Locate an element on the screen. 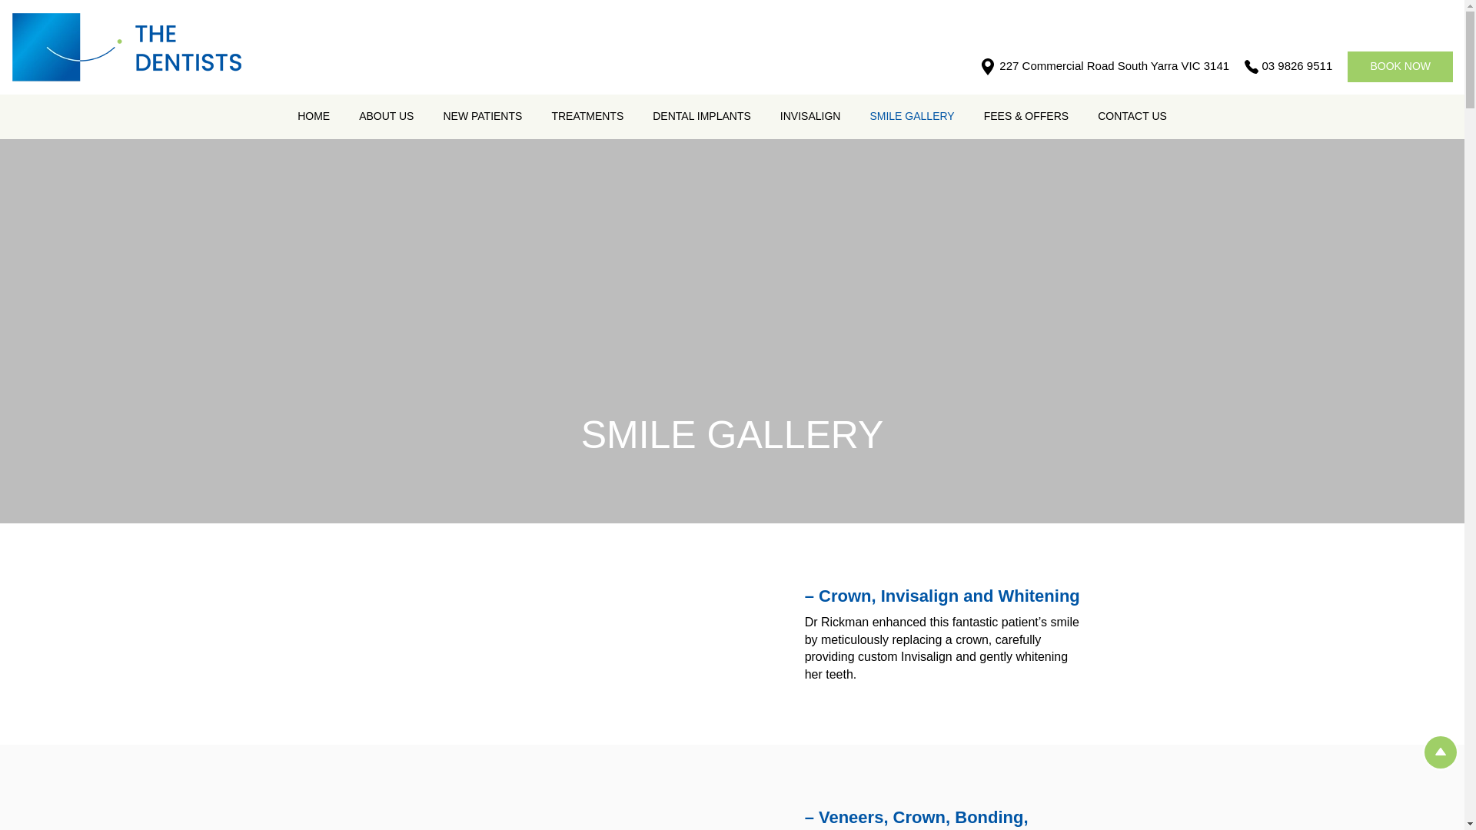  Click to Top is located at coordinates (1441, 752).